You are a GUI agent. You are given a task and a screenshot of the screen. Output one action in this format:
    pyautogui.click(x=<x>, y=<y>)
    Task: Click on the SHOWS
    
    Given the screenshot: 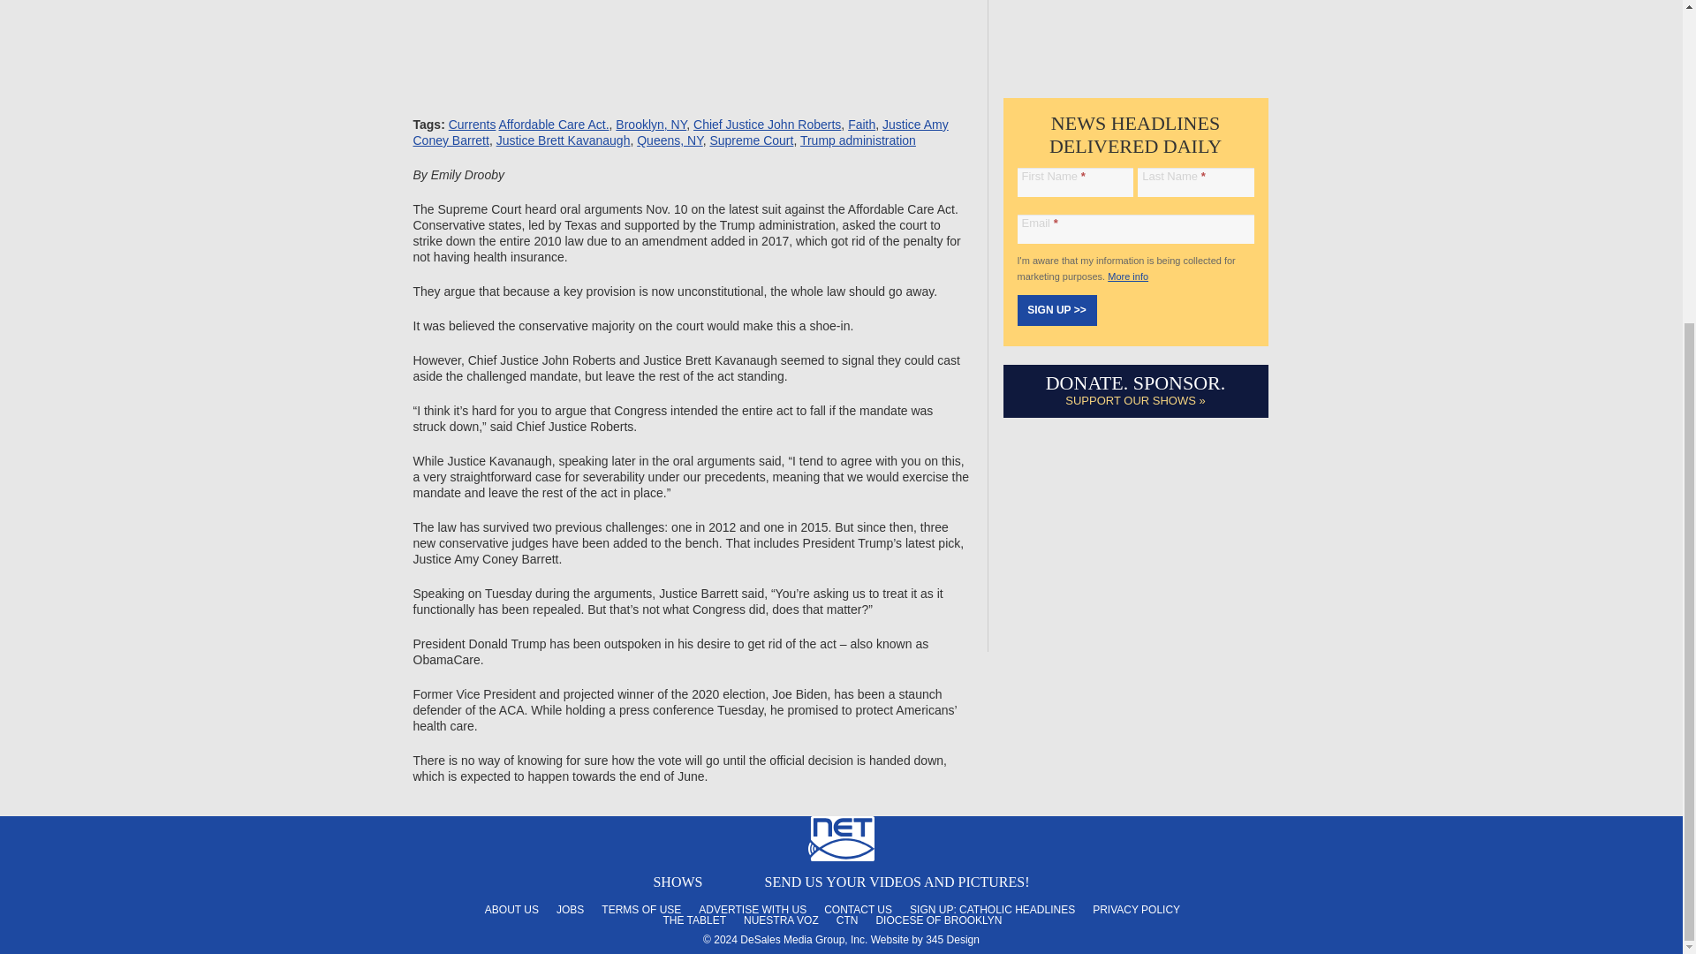 What is the action you would take?
    pyautogui.click(x=677, y=882)
    